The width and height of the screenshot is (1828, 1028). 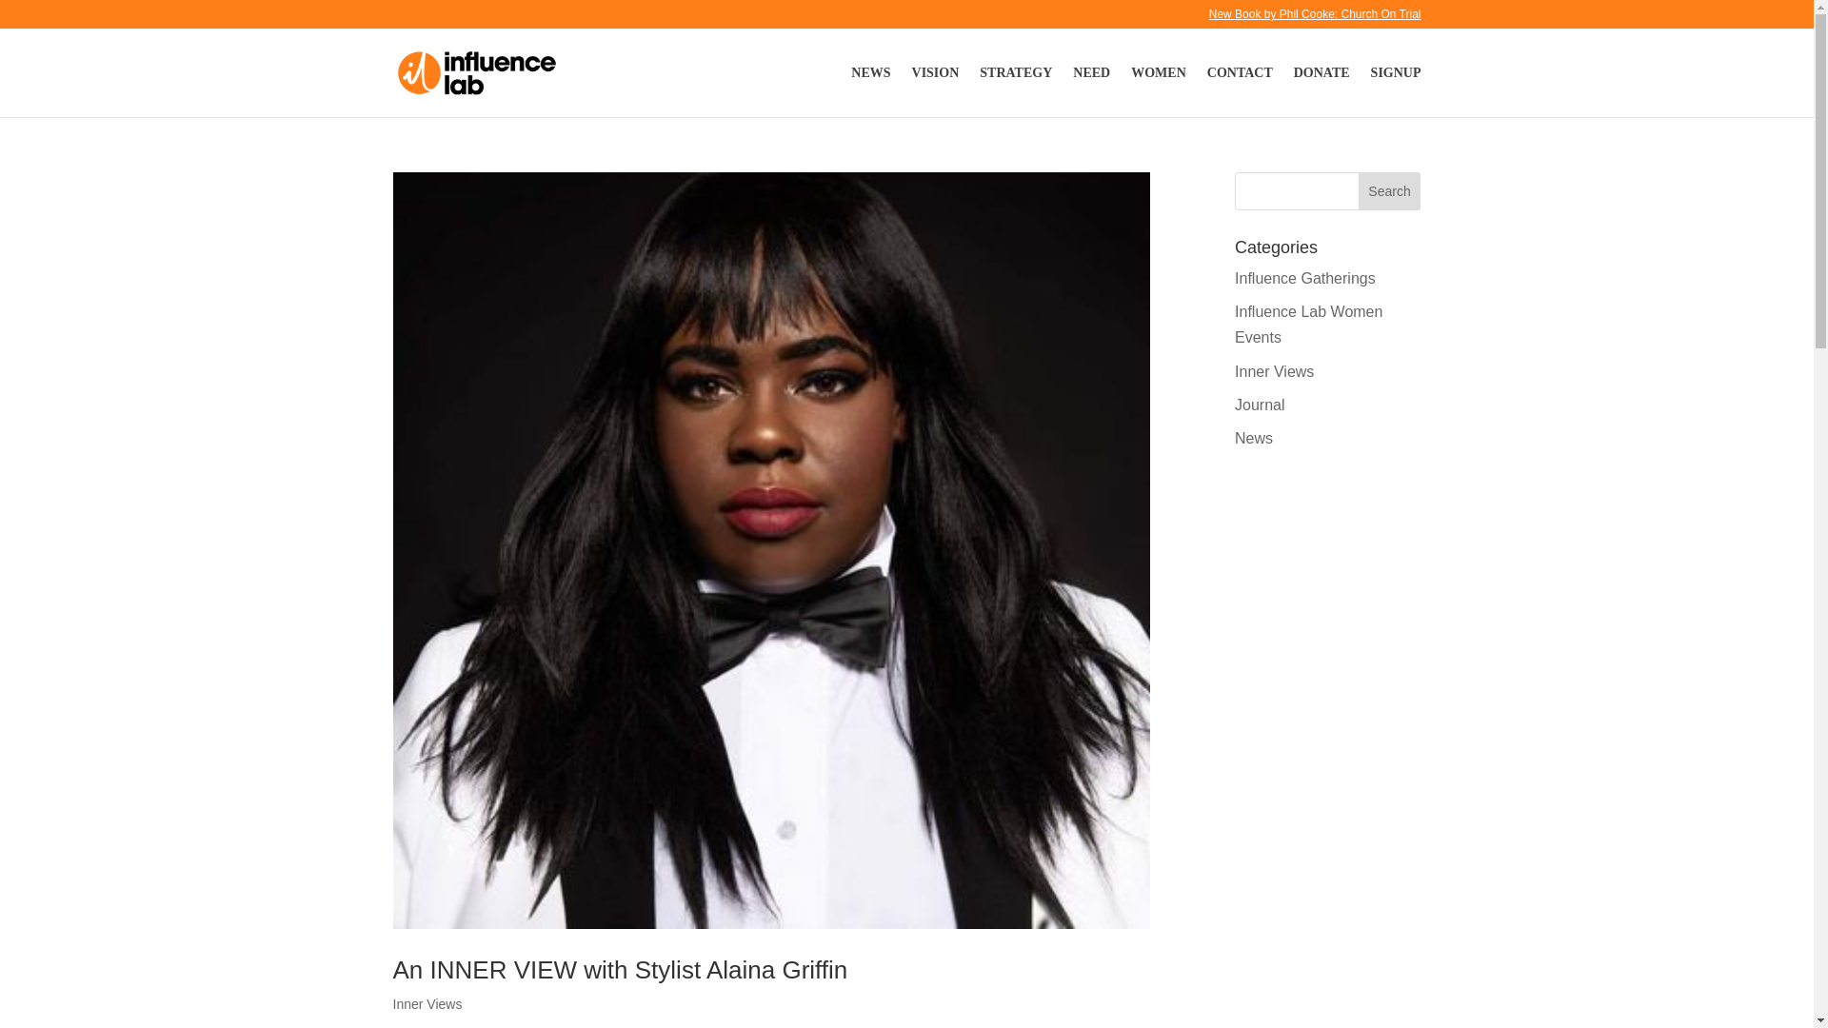 I want to click on DONATE, so click(x=1321, y=89).